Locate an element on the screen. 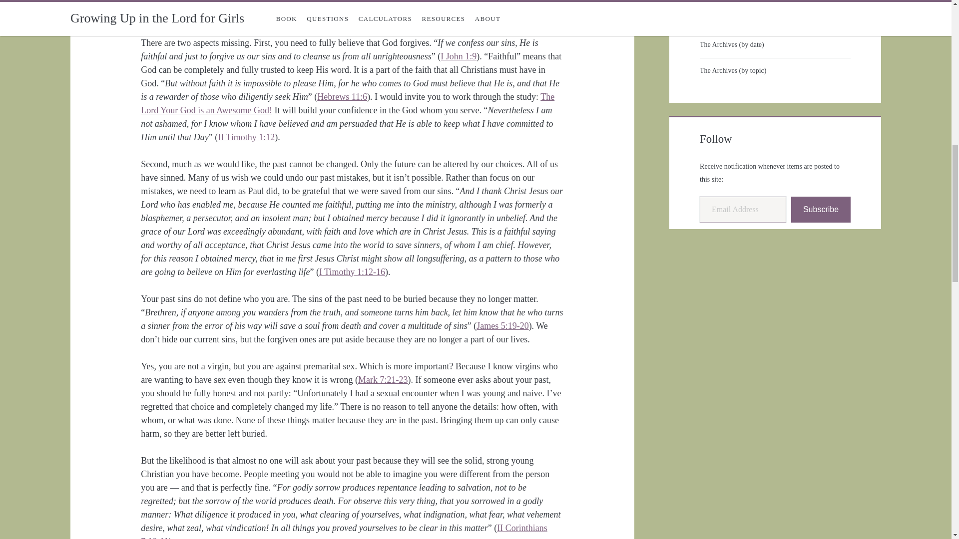  James 5:19-20 is located at coordinates (502, 325).